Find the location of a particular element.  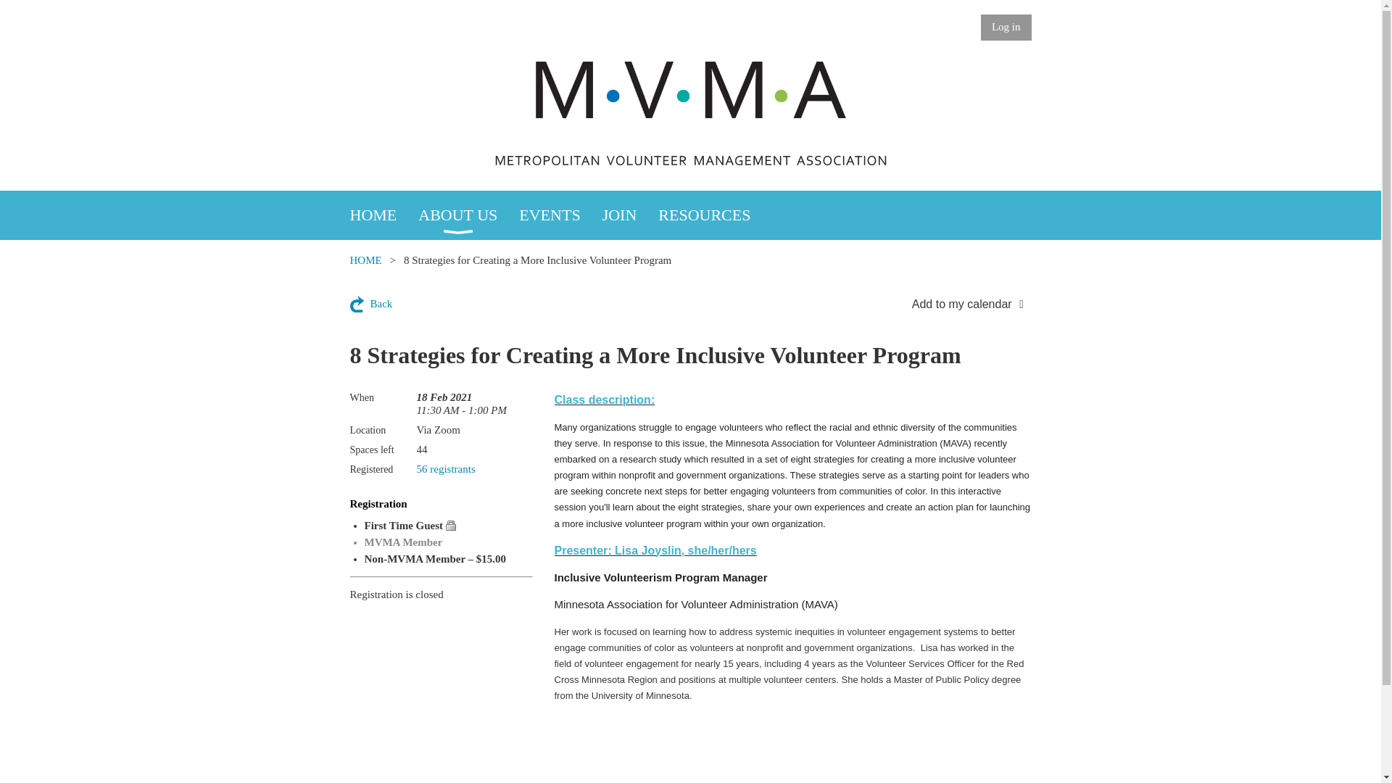

HOME is located at coordinates (384, 215).